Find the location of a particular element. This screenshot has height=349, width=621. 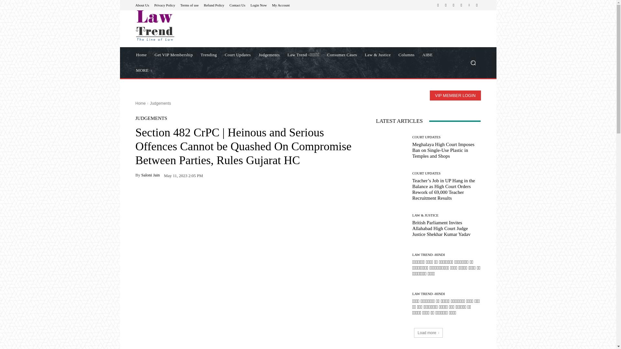

Privacy Policy is located at coordinates (164, 5).